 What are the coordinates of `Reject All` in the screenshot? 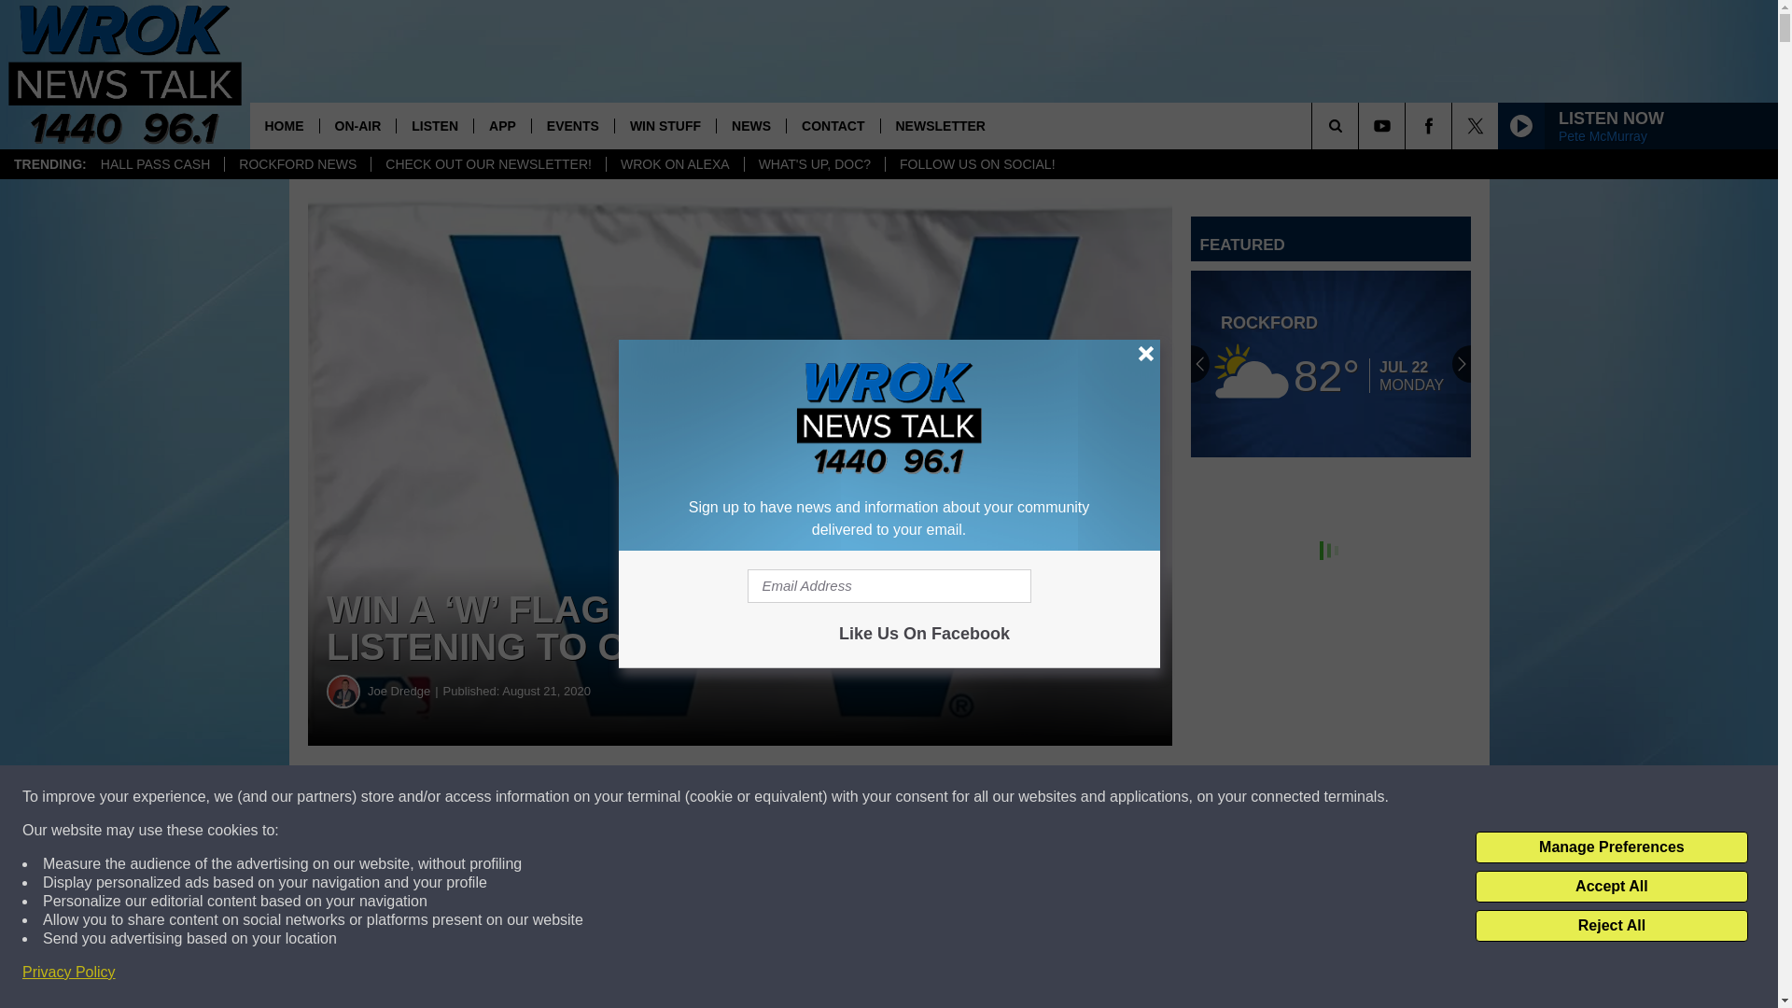 It's located at (1611, 926).